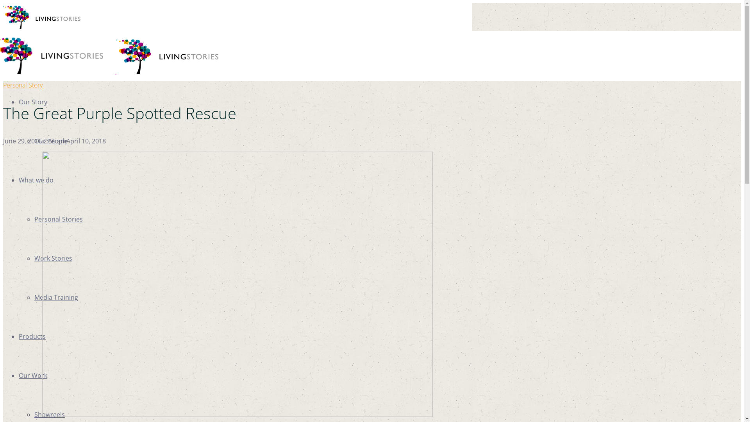  I want to click on Showreels, so click(50, 415).